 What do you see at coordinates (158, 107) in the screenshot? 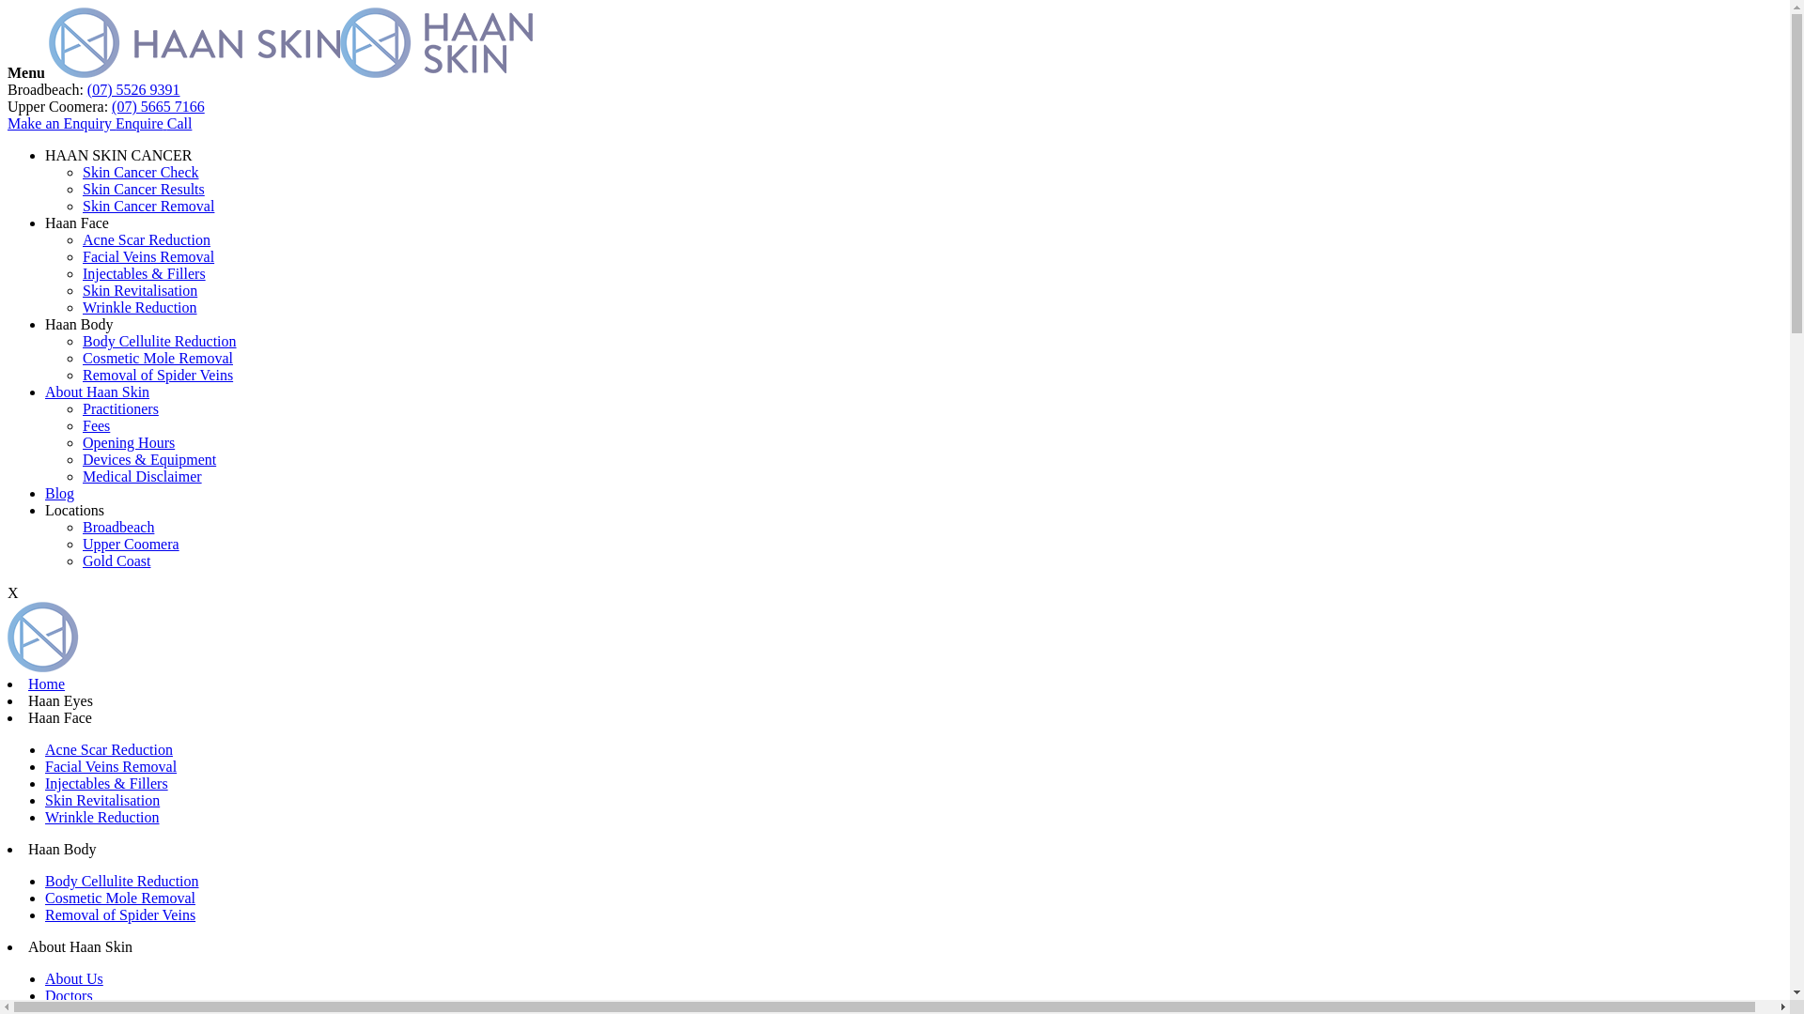
I see `(07) 5665 7166` at bounding box center [158, 107].